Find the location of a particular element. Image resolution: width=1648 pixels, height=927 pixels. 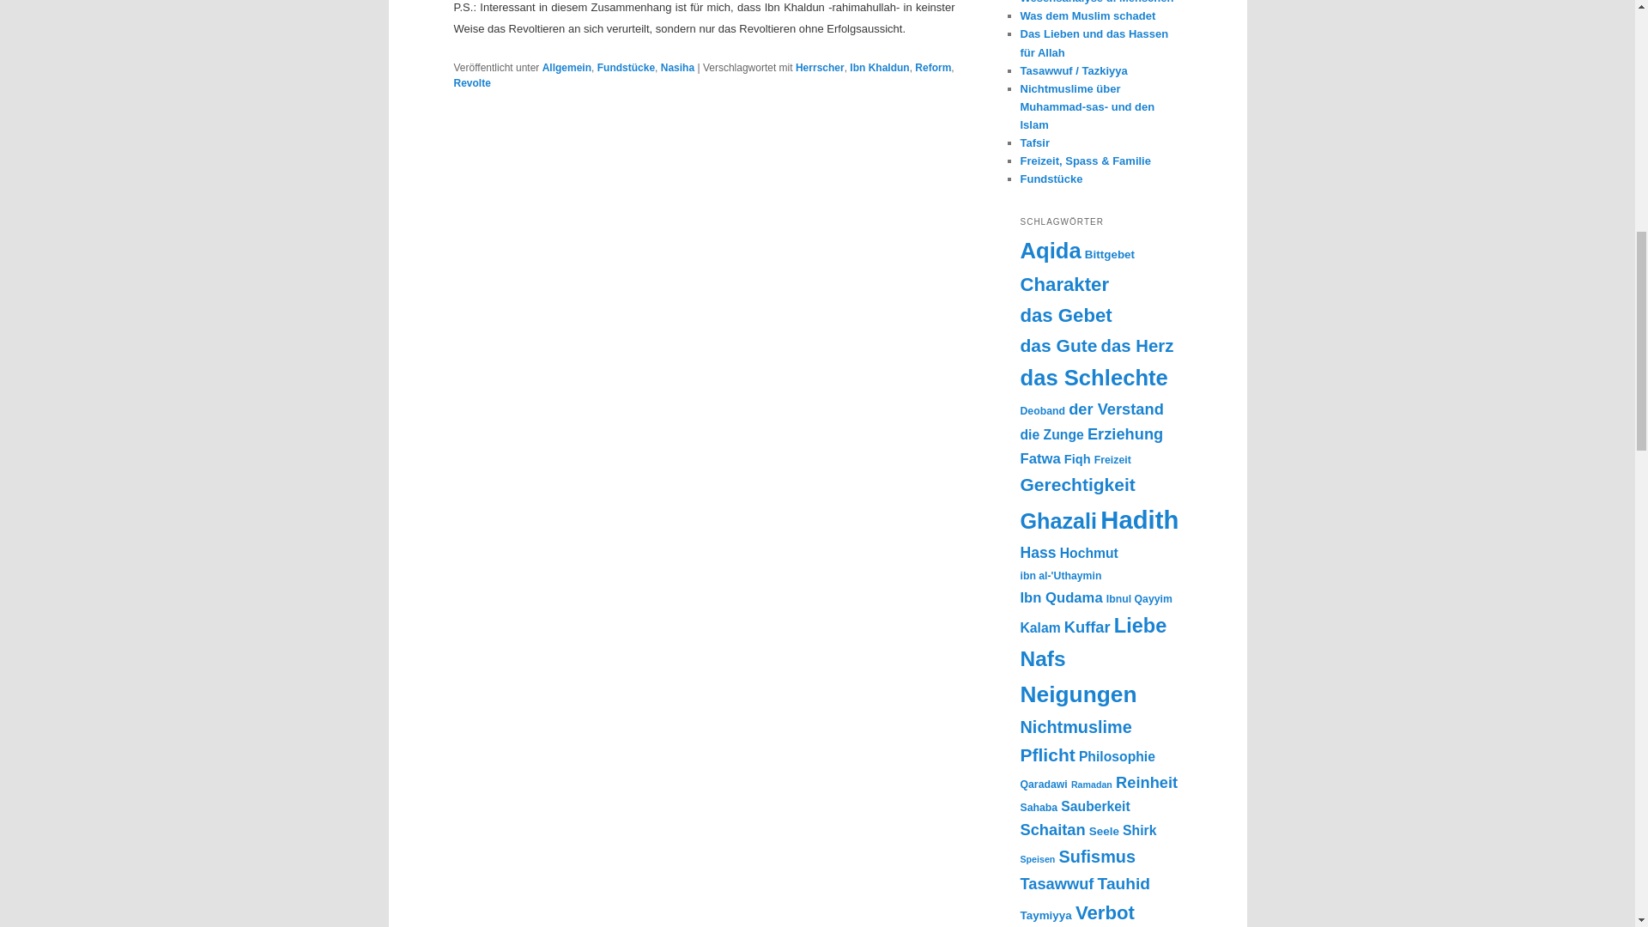

Bittgebet is located at coordinates (1109, 254).